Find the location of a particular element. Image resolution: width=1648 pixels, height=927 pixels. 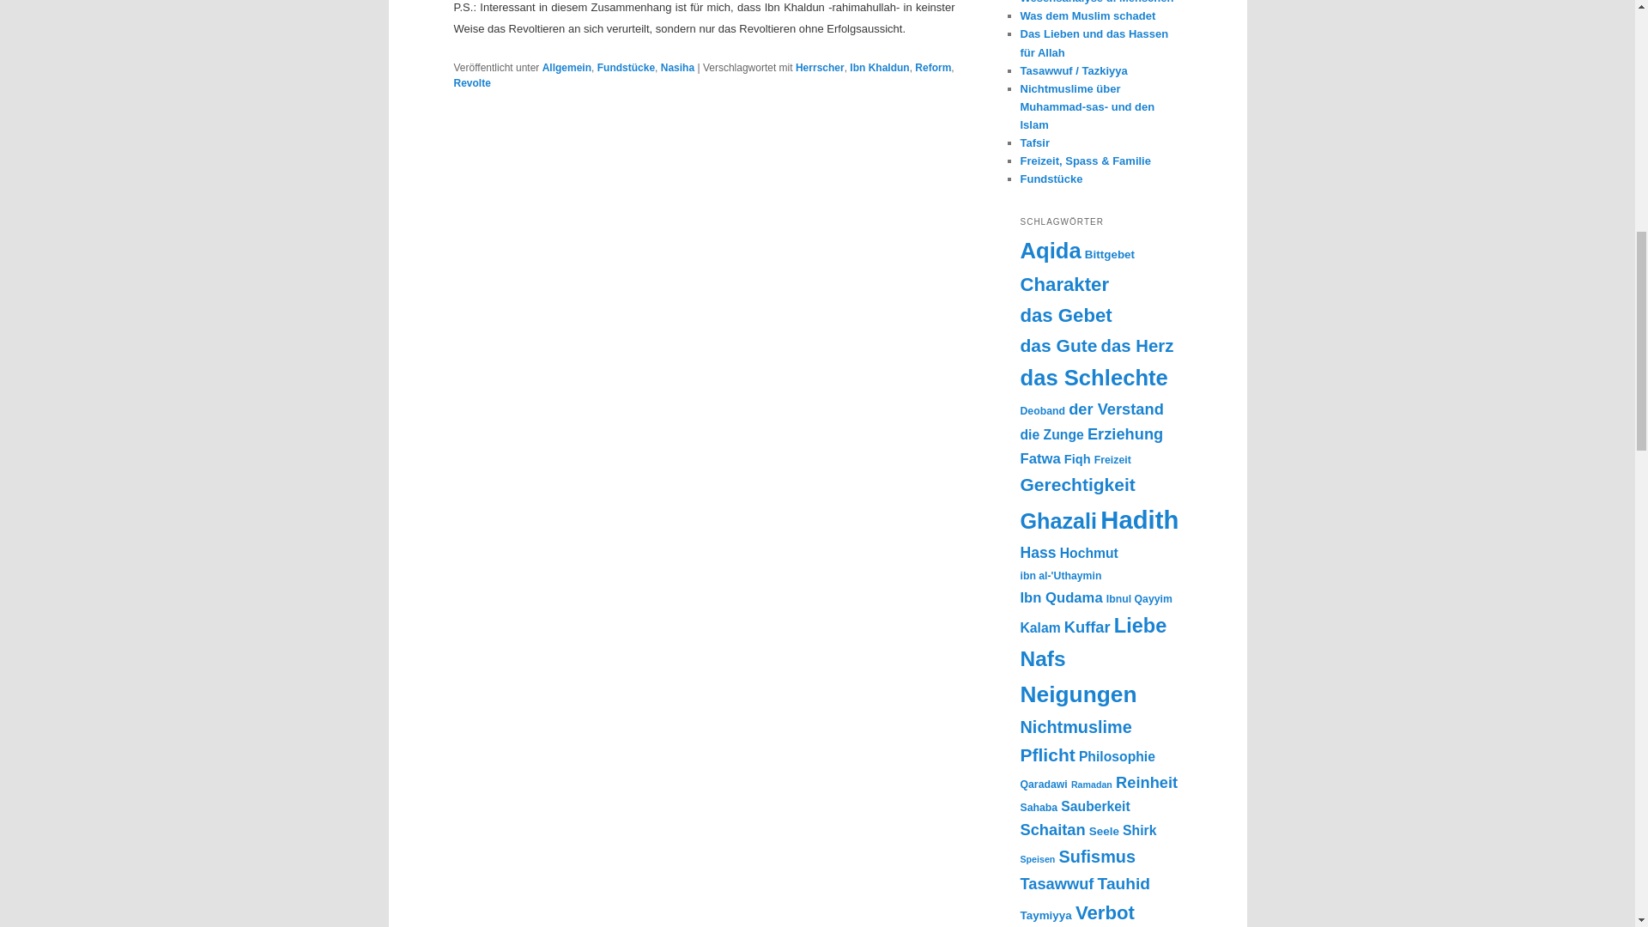

Bittgebet is located at coordinates (1109, 254).